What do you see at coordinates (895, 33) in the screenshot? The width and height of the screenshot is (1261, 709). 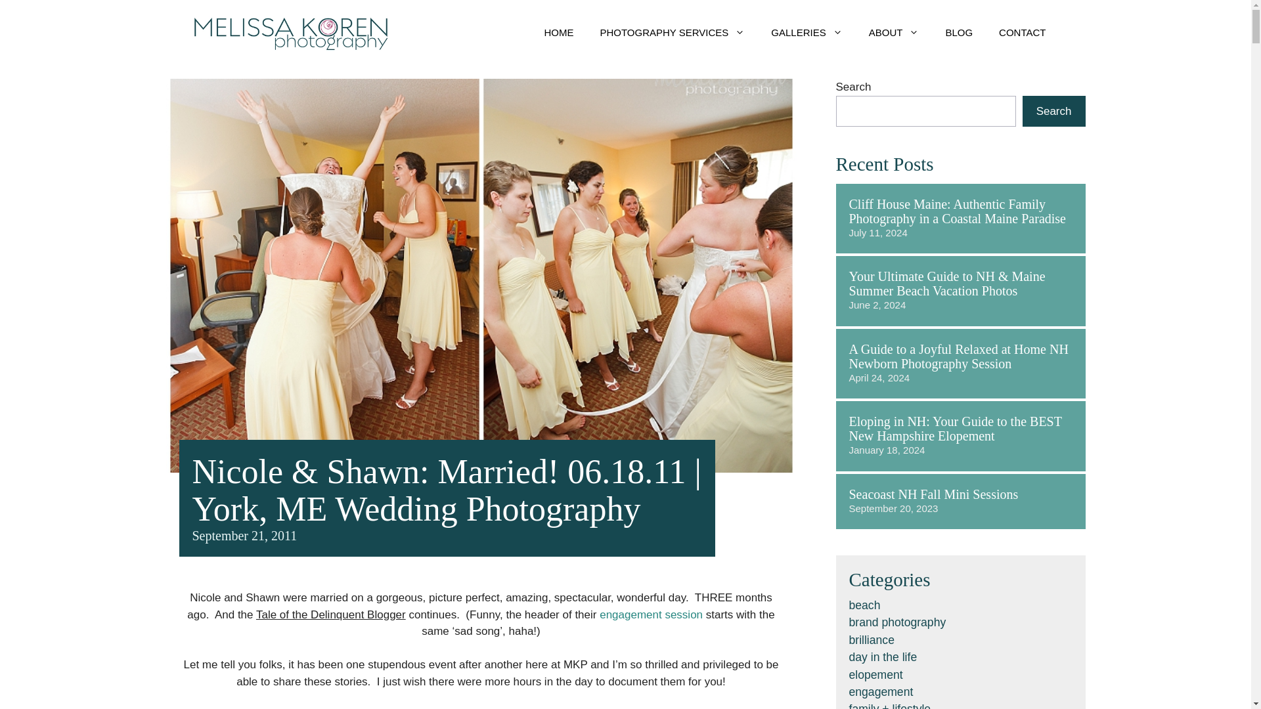 I see `ABOUT` at bounding box center [895, 33].